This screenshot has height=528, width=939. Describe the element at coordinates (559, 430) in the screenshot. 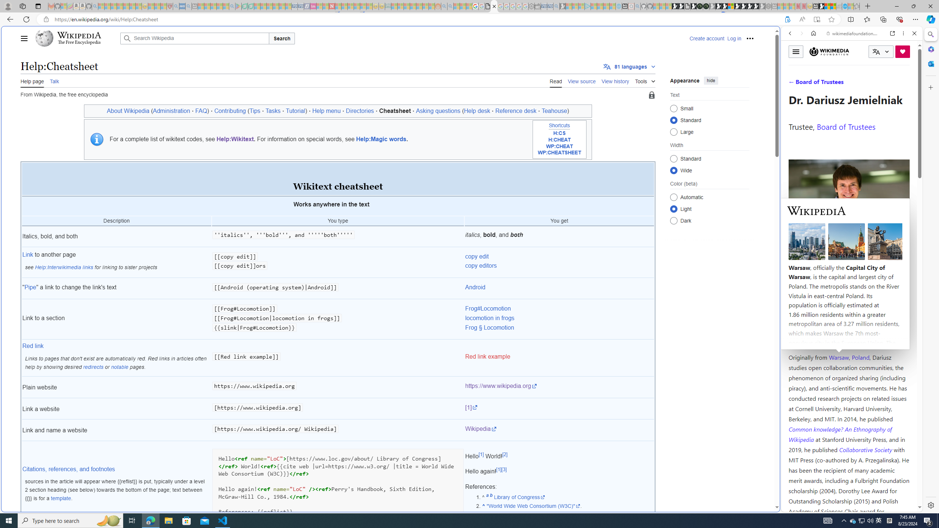

I see `Wikipedia` at that location.